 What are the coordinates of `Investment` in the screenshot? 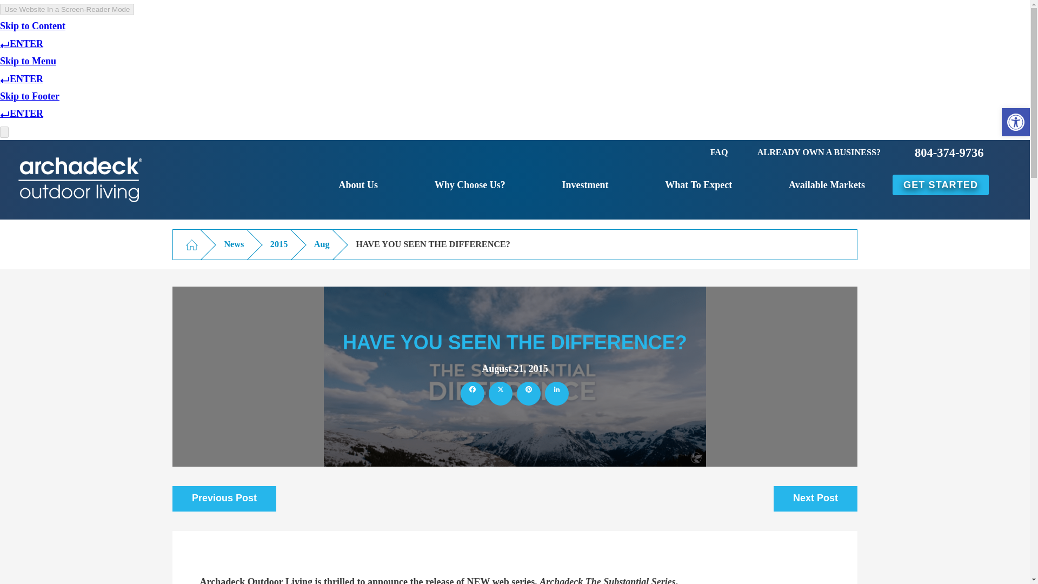 It's located at (585, 185).